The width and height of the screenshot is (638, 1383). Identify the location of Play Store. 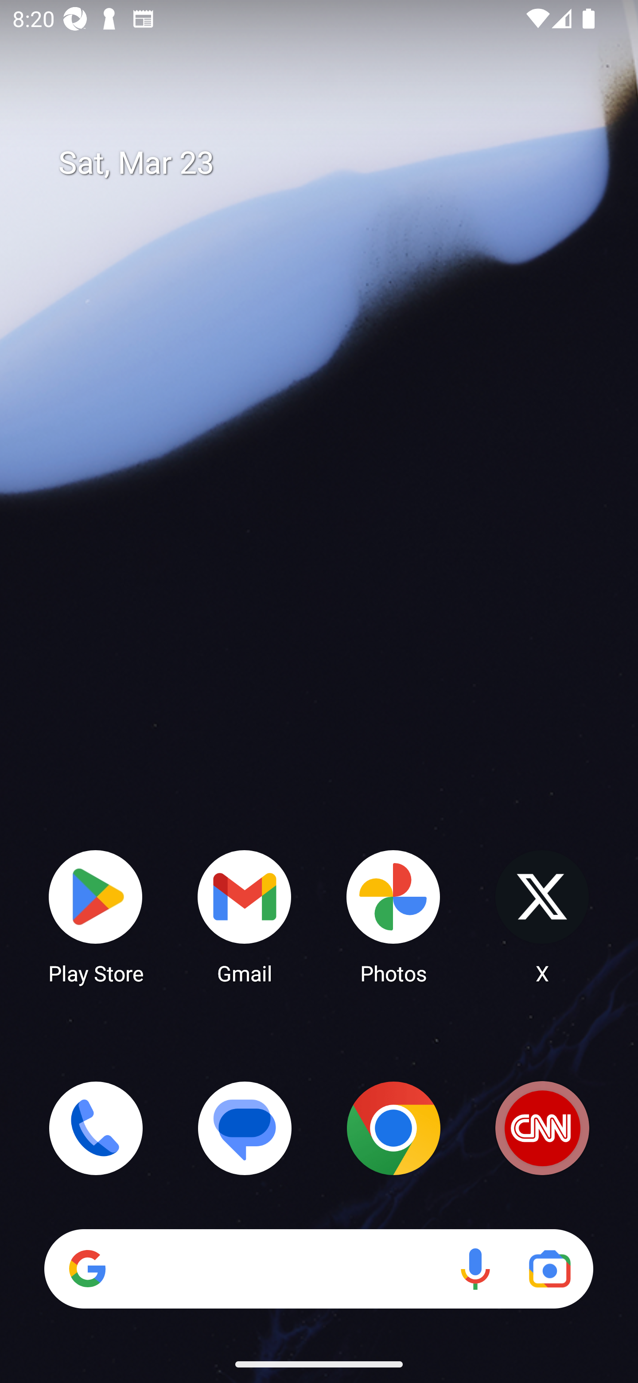
(96, 916).